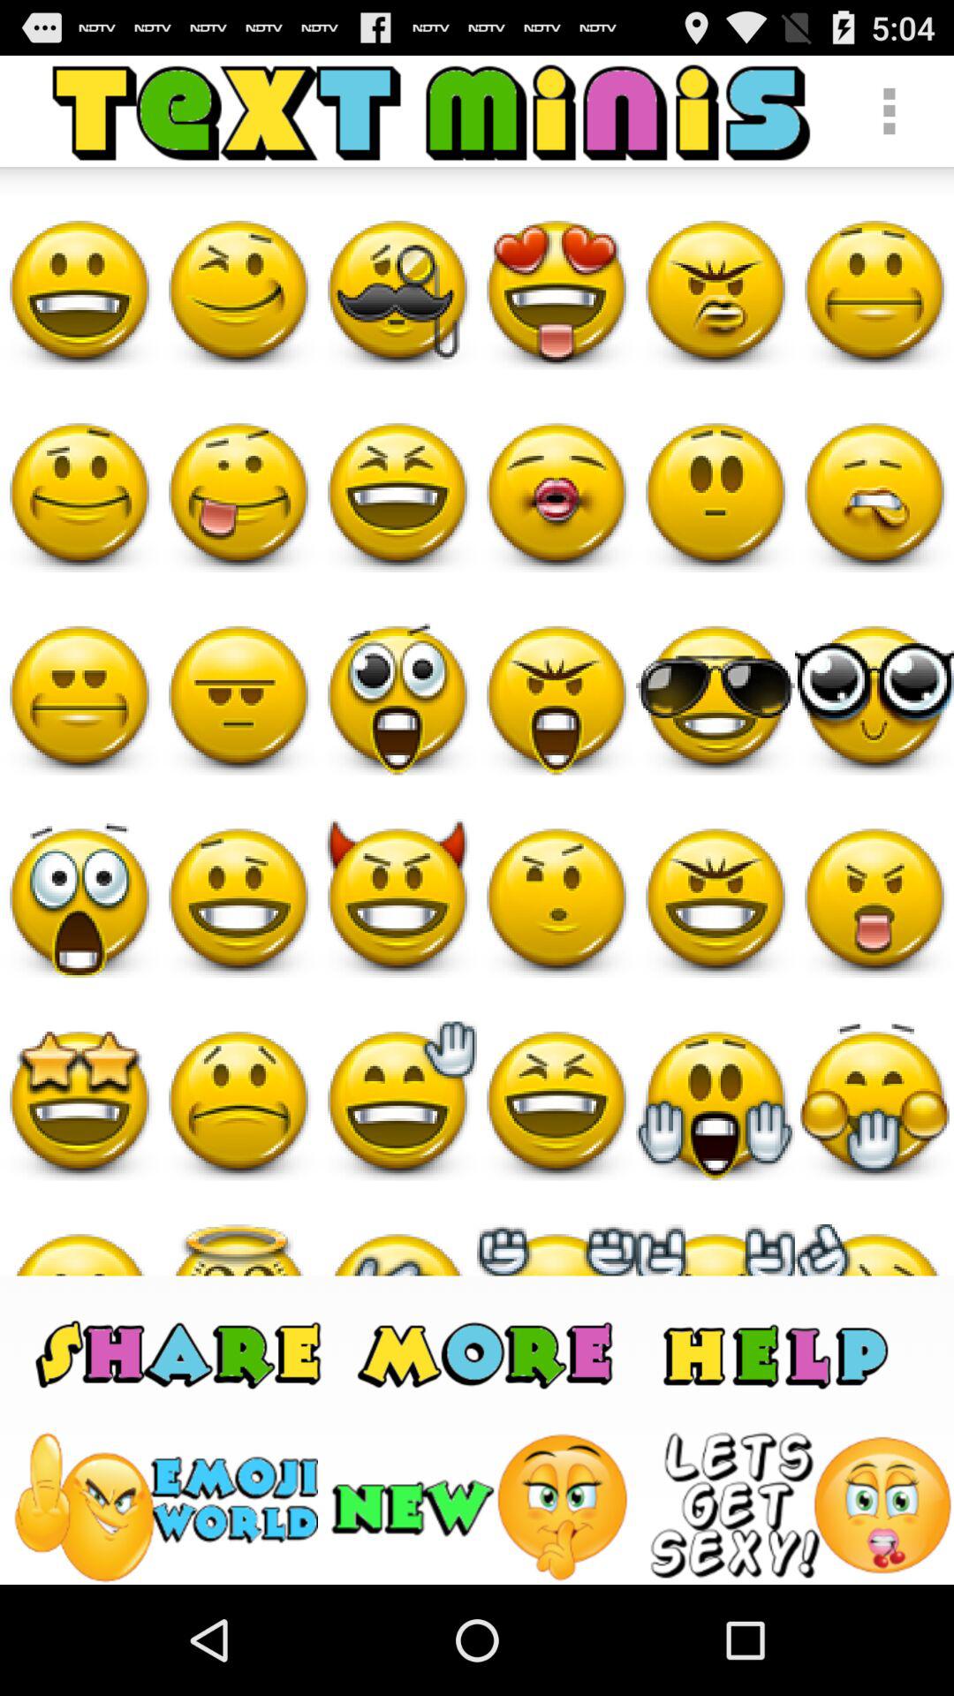 Image resolution: width=954 pixels, height=1696 pixels. What do you see at coordinates (164, 1507) in the screenshot?
I see `go to emoji` at bounding box center [164, 1507].